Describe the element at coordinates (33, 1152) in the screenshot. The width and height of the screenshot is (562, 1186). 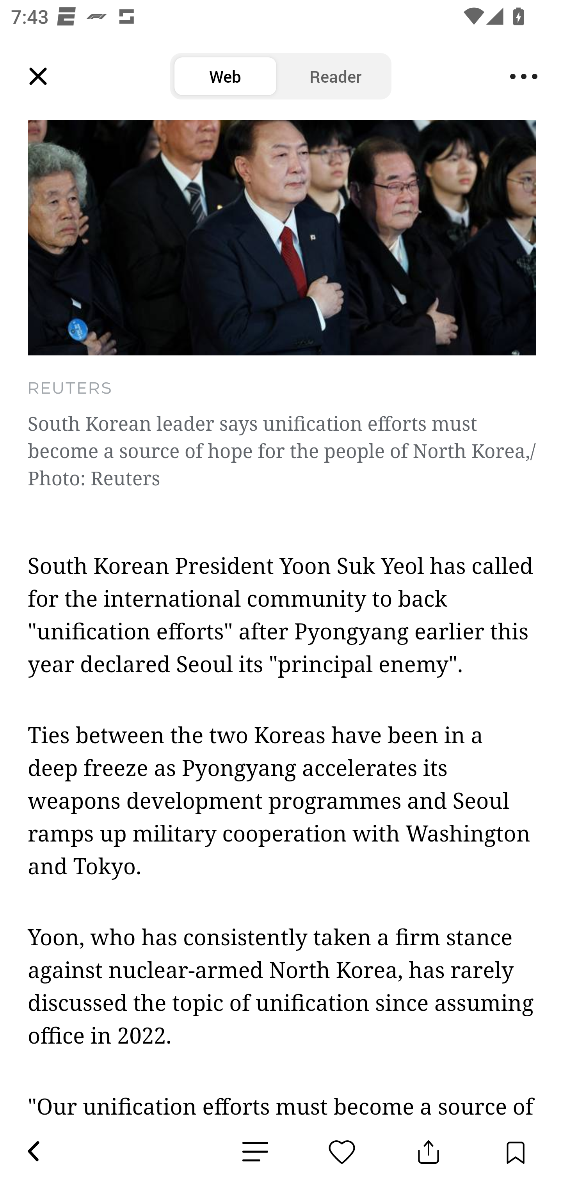
I see `Back Button` at that location.